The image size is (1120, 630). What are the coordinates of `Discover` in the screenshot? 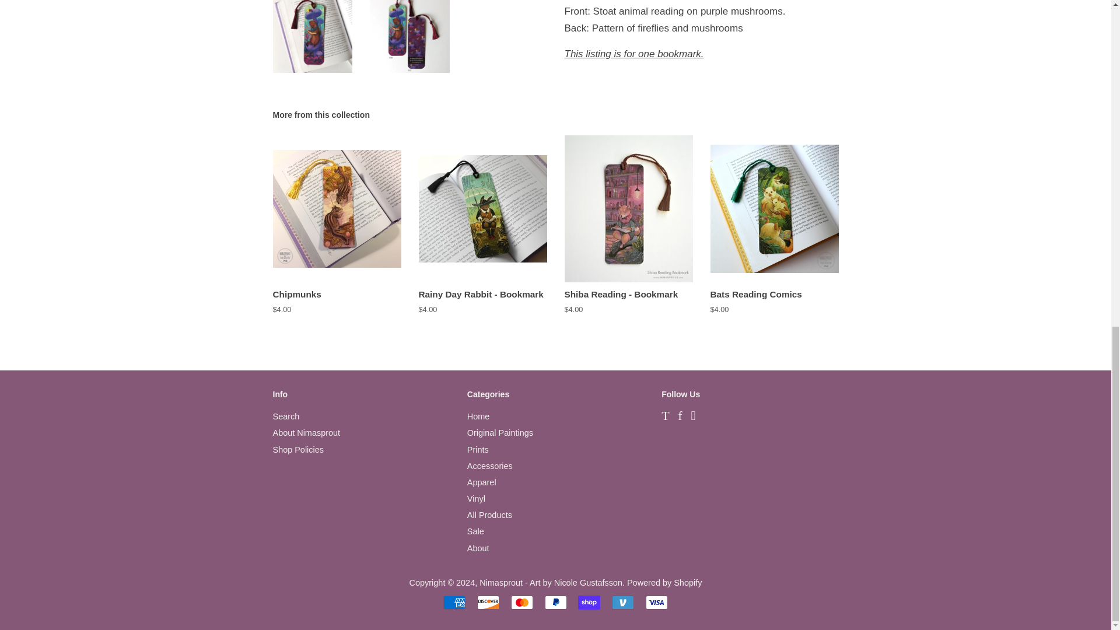 It's located at (488, 602).